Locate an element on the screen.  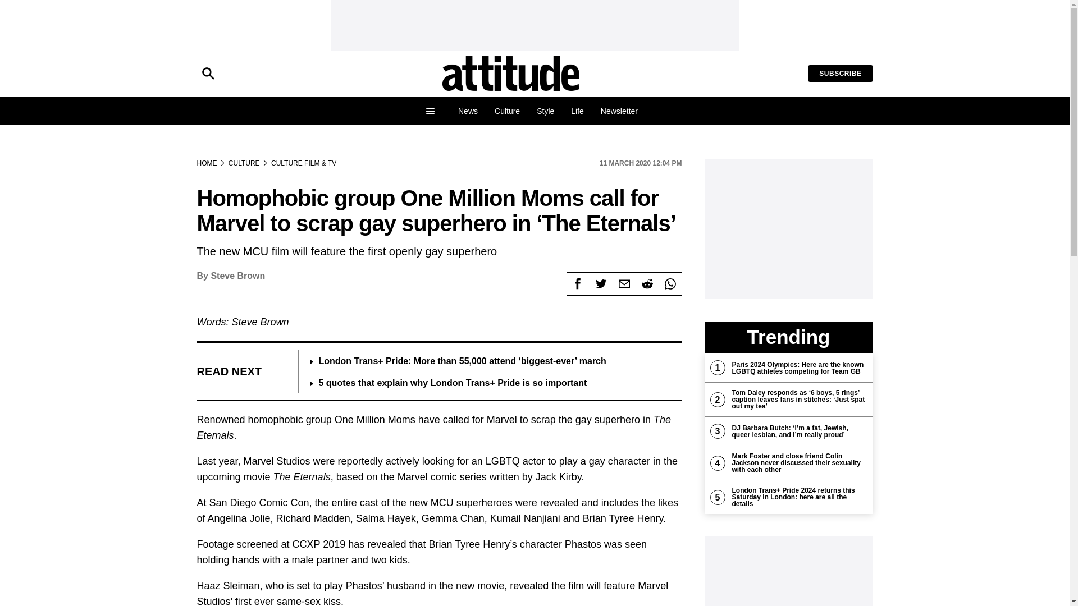
3rd party ad content is located at coordinates (534, 25).